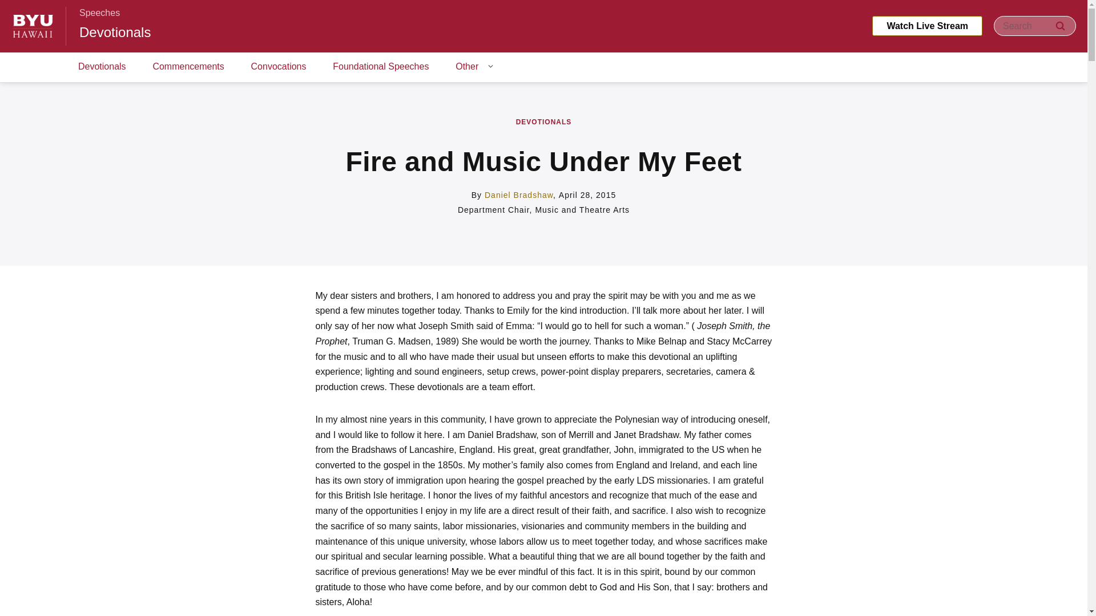 This screenshot has width=1096, height=616. I want to click on Speeches, so click(99, 13).